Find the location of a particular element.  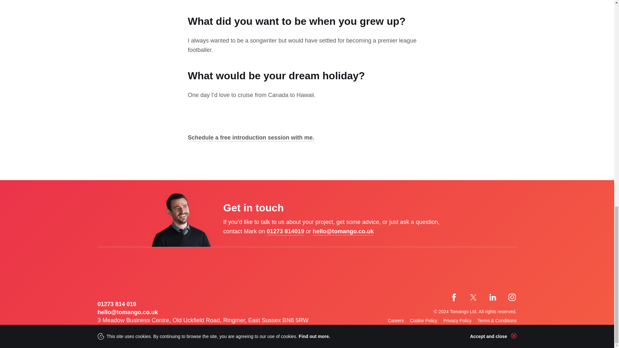

Schedule a free introduction session with me. is located at coordinates (251, 138).